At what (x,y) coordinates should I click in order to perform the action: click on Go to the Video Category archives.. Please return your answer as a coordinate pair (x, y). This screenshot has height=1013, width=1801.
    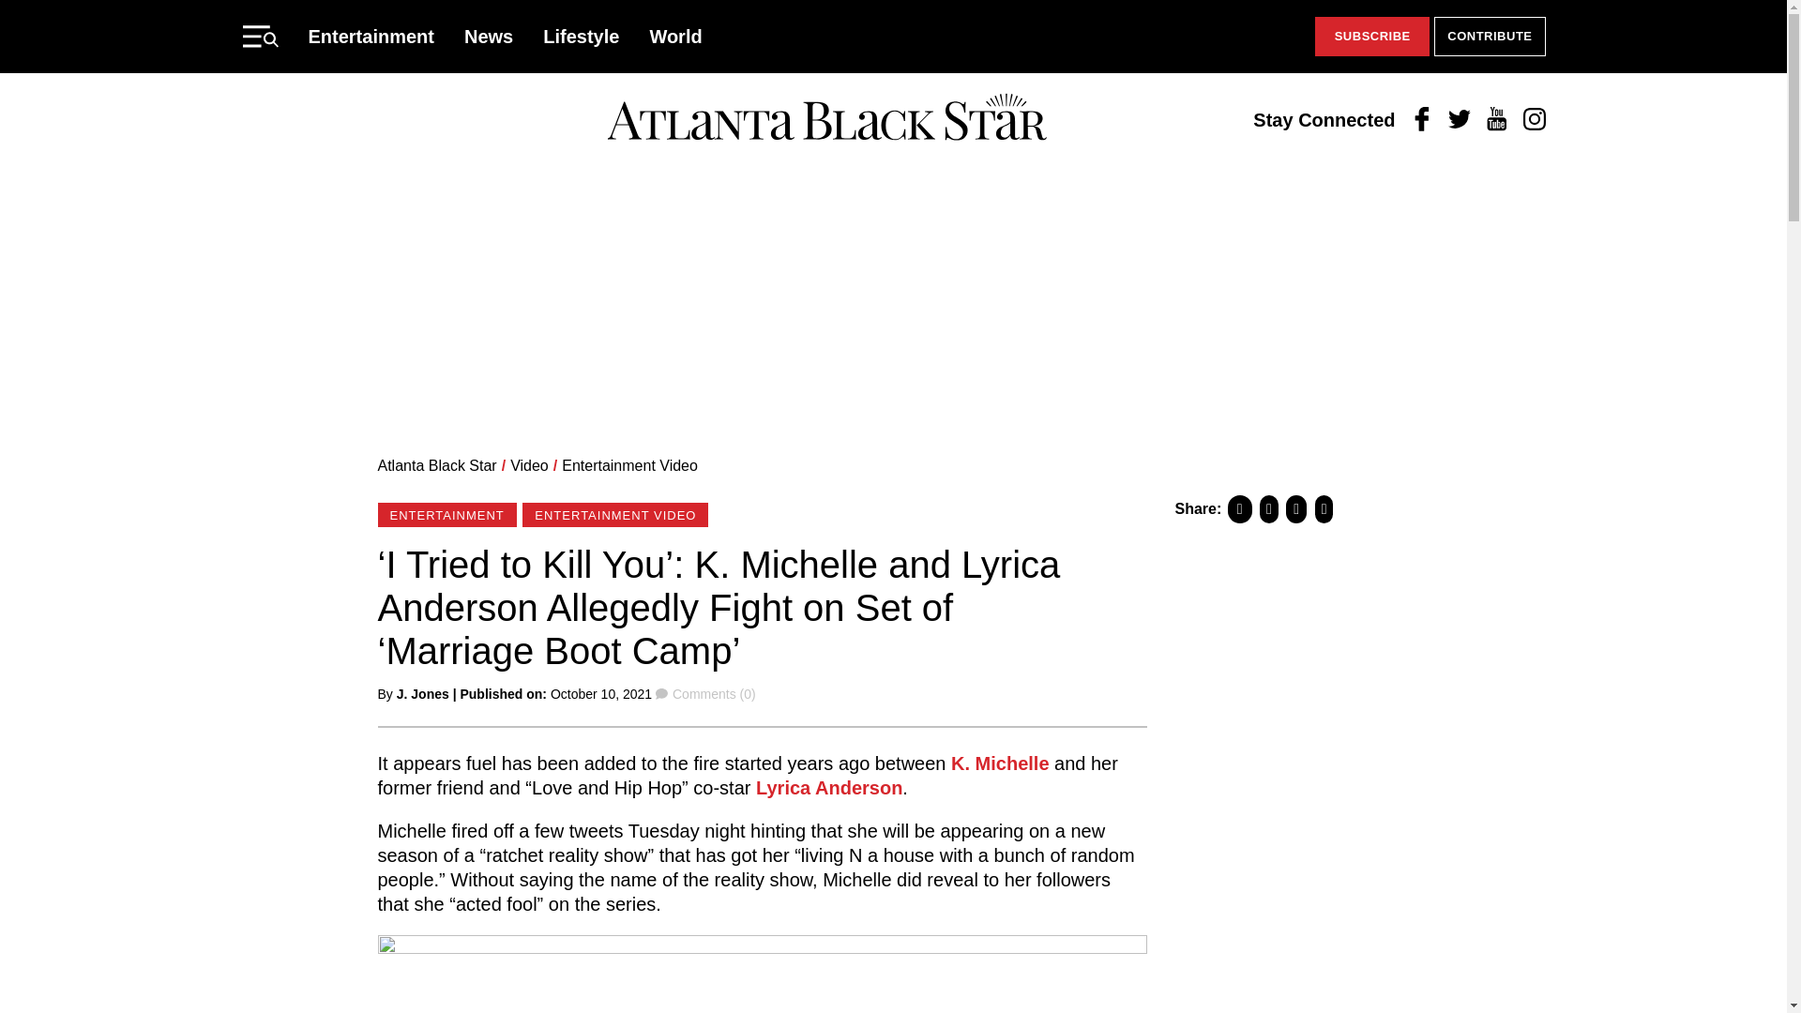
    Looking at the image, I should click on (529, 465).